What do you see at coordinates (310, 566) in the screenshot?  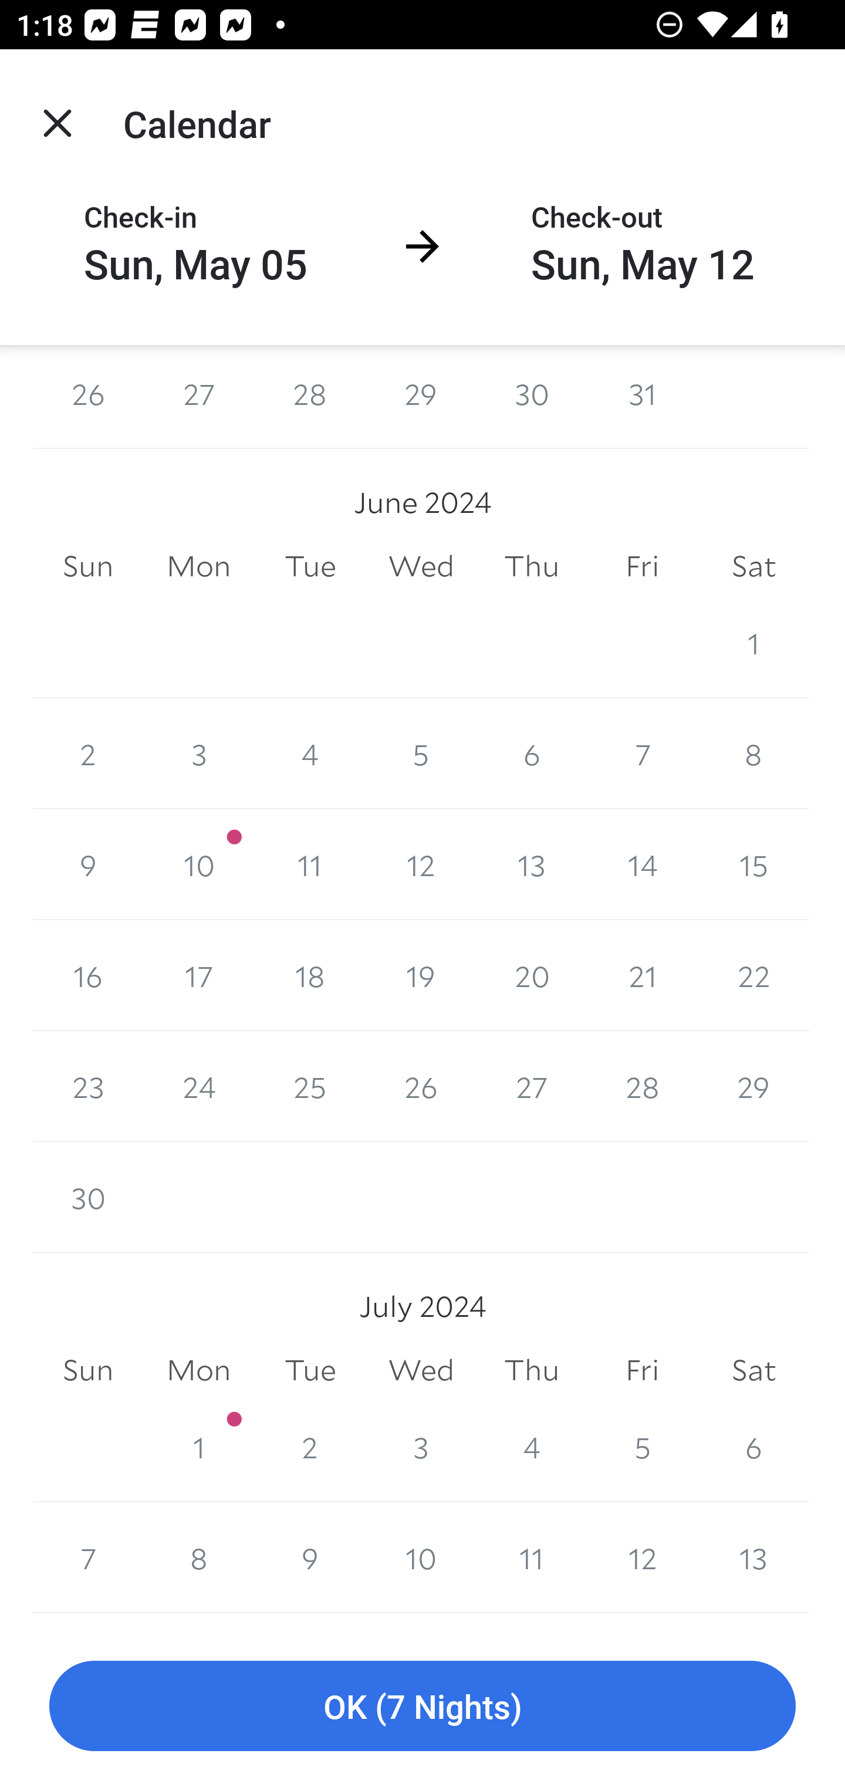 I see `Tue` at bounding box center [310, 566].